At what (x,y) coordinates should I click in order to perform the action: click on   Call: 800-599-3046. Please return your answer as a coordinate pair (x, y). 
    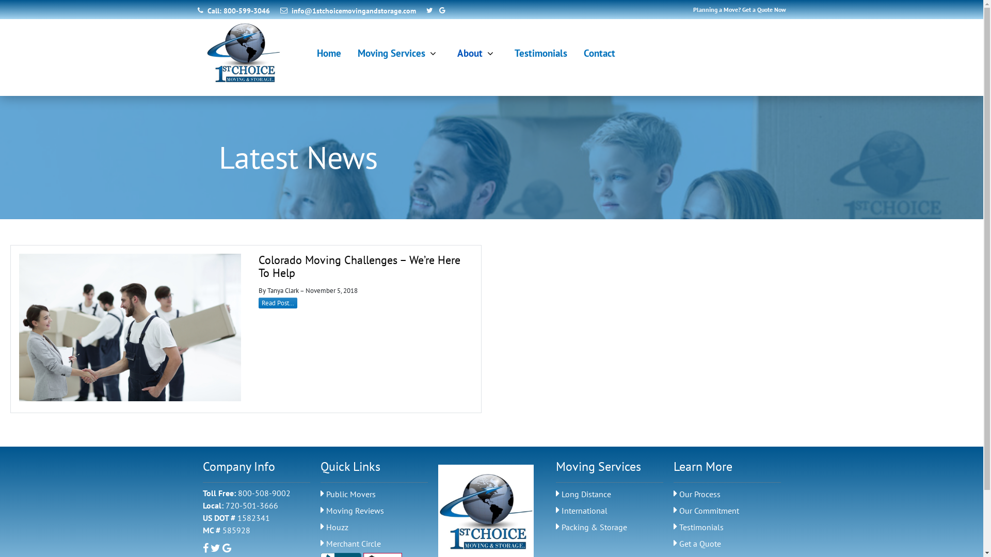
    Looking at the image, I should click on (233, 11).